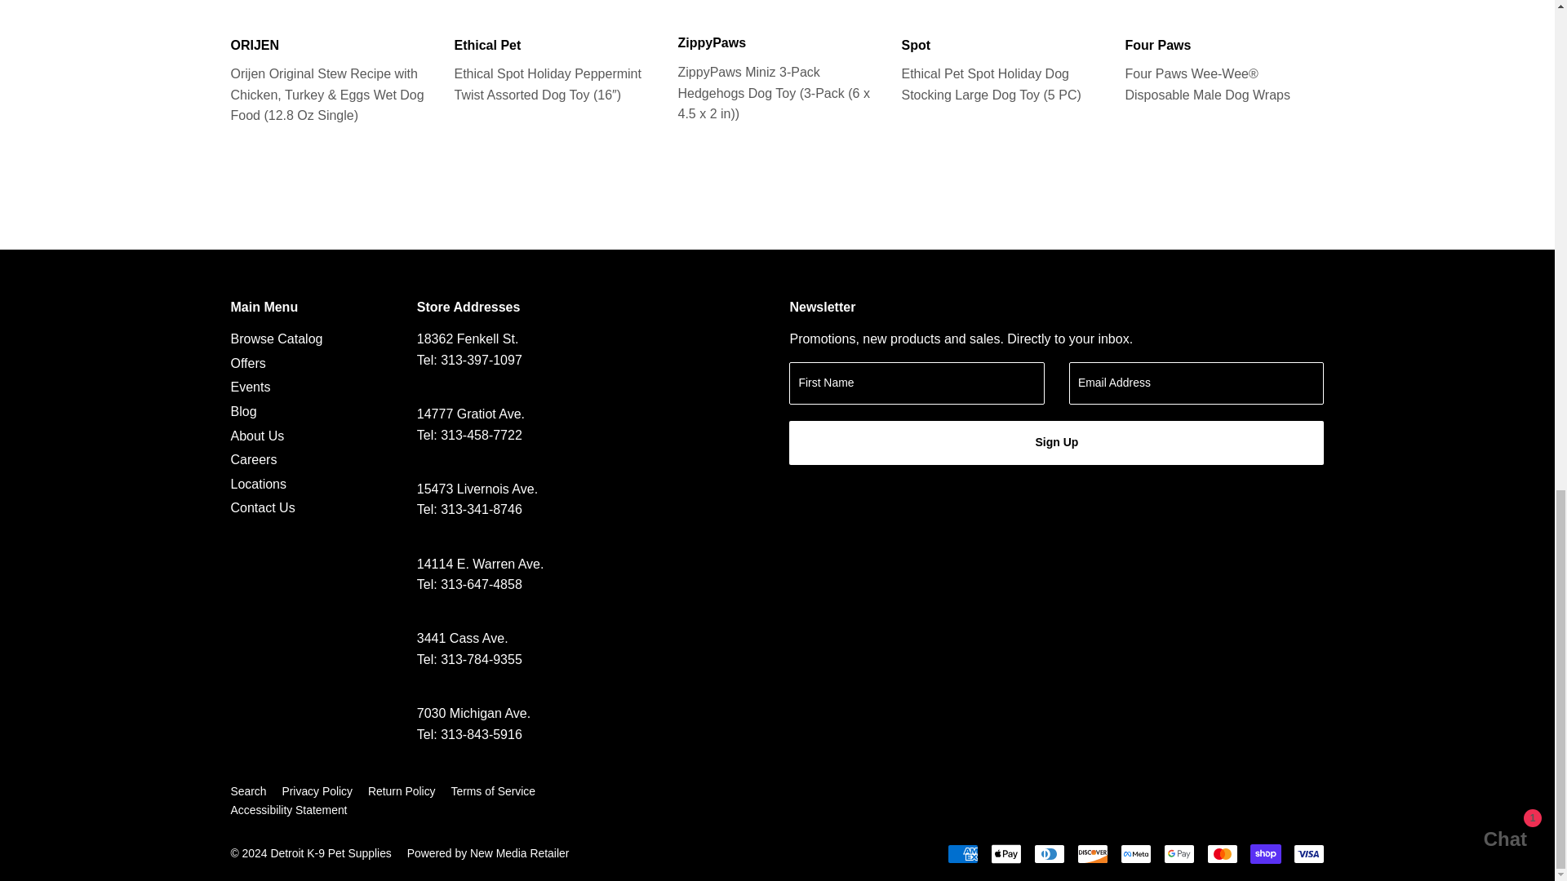 Image resolution: width=1567 pixels, height=881 pixels. What do you see at coordinates (481, 509) in the screenshot?
I see `tel:313-341-8746` at bounding box center [481, 509].